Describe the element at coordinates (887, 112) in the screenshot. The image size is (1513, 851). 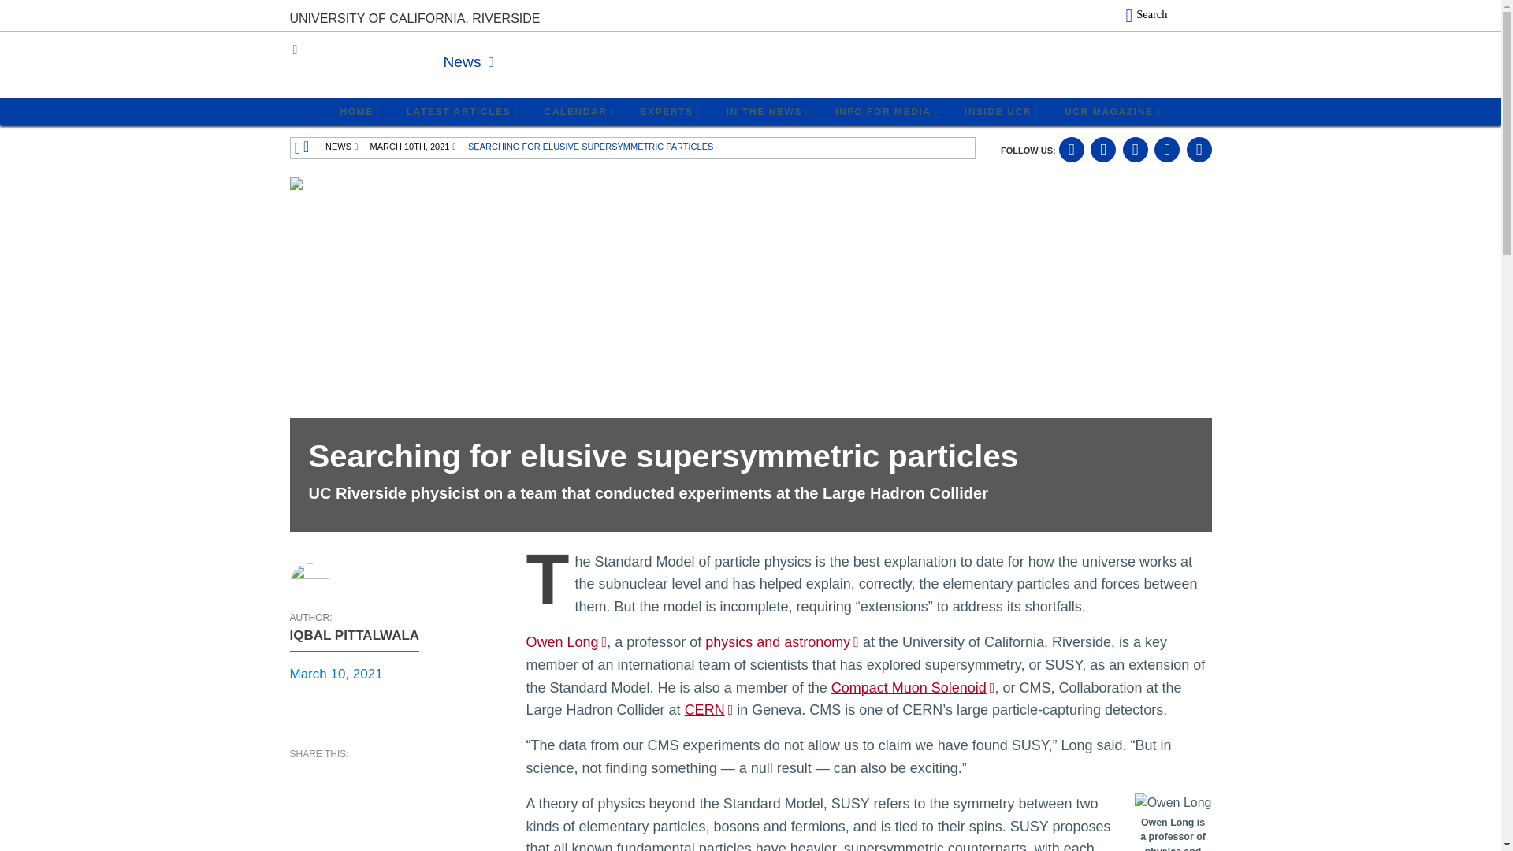
I see `INFO FOR MEDIA` at that location.